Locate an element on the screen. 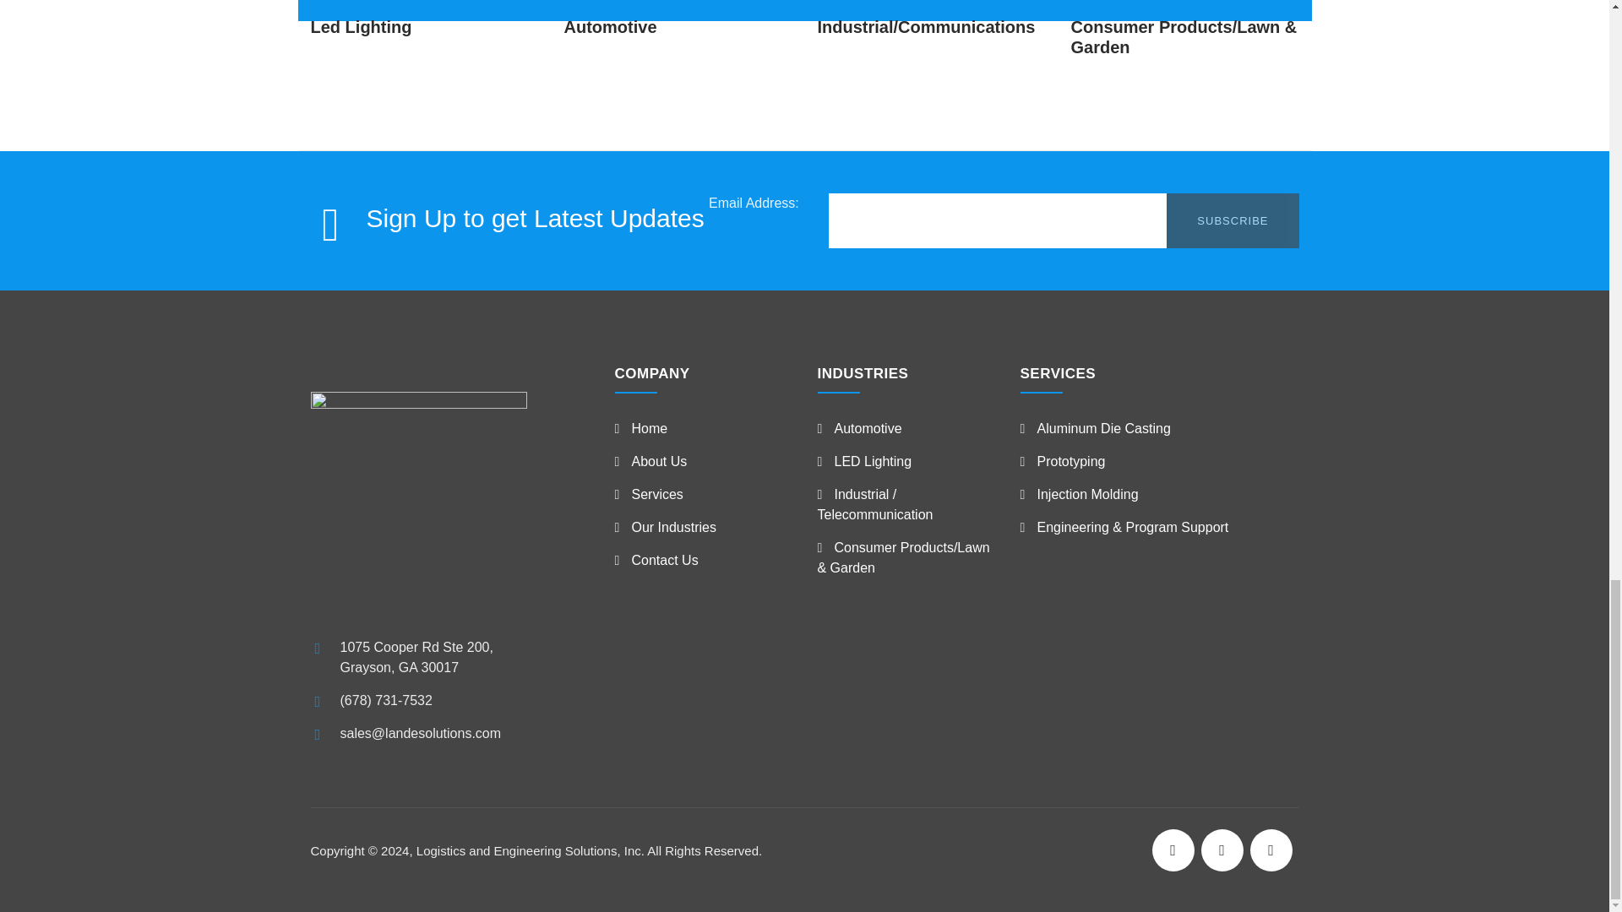  Automotive is located at coordinates (610, 27).